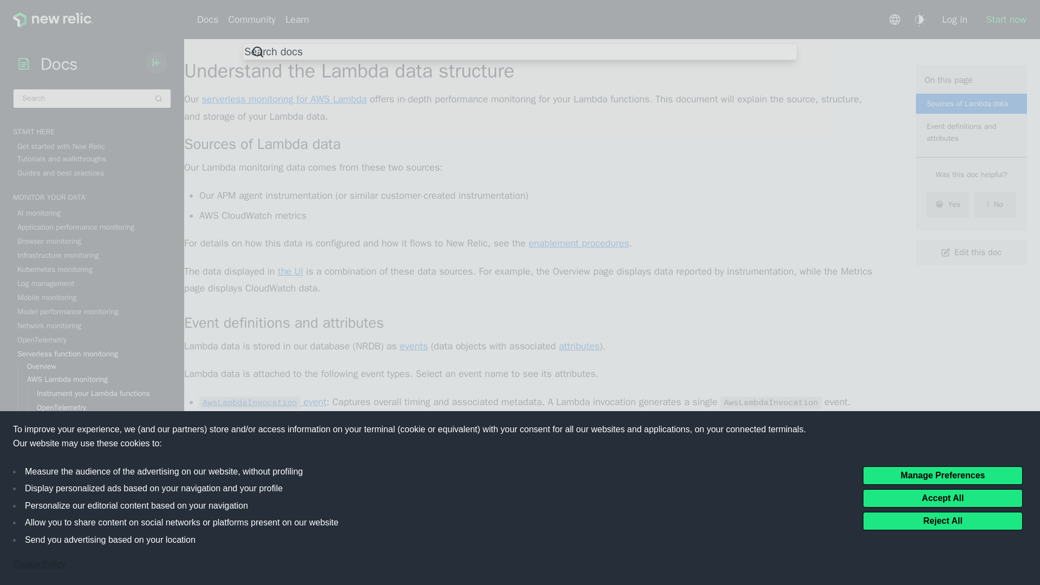  I want to click on Start now, so click(1002, 19).